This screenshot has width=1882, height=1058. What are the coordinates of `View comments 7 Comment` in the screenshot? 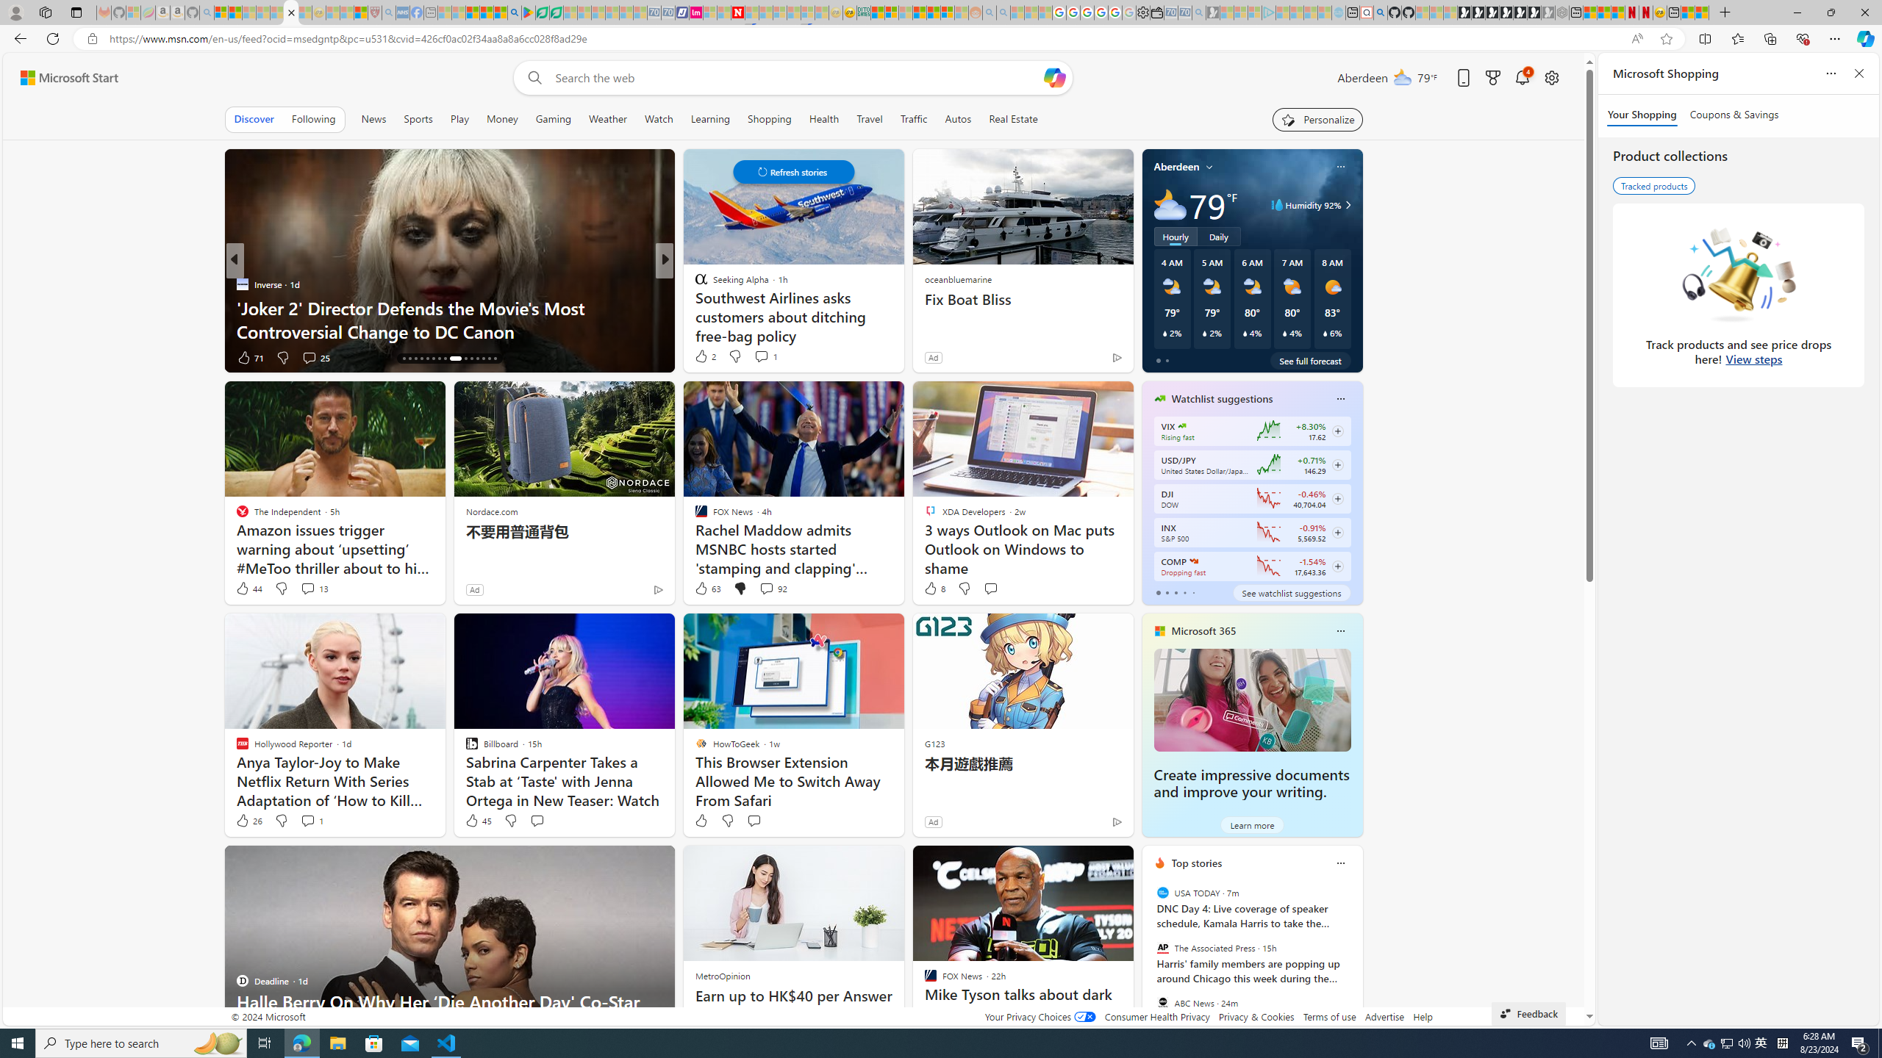 It's located at (766, 357).